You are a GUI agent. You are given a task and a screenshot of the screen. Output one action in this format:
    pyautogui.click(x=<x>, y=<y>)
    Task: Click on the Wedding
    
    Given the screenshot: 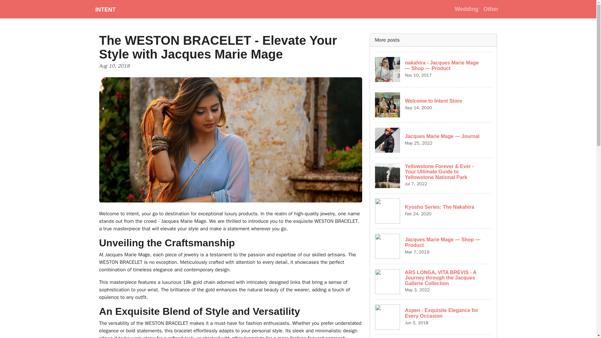 What is the action you would take?
    pyautogui.click(x=467, y=9)
    